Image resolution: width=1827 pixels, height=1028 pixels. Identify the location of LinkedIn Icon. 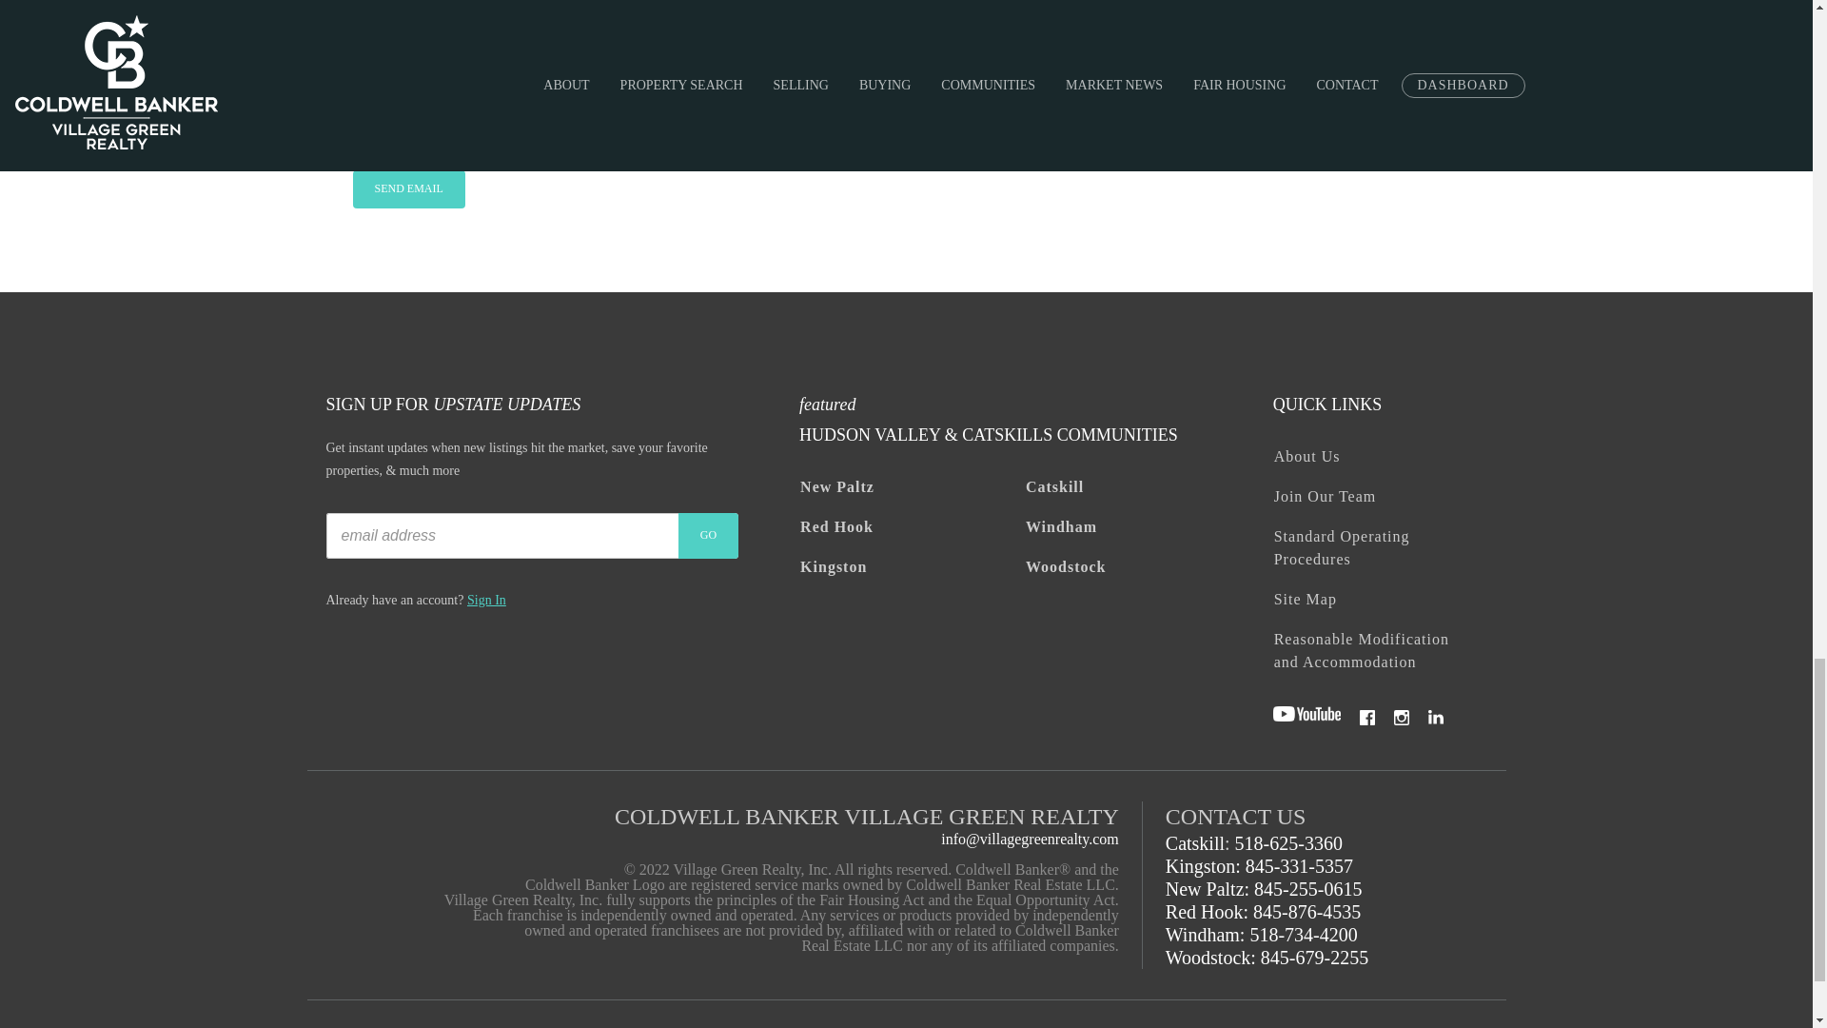
(1435, 718).